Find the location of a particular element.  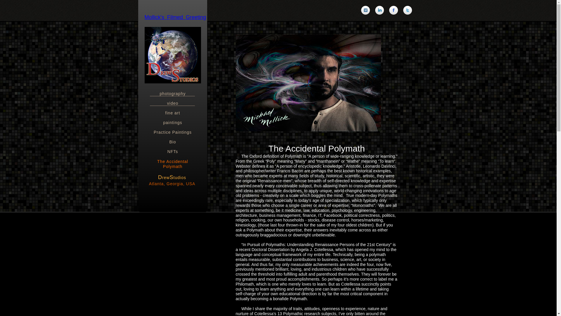

fine art is located at coordinates (172, 111).